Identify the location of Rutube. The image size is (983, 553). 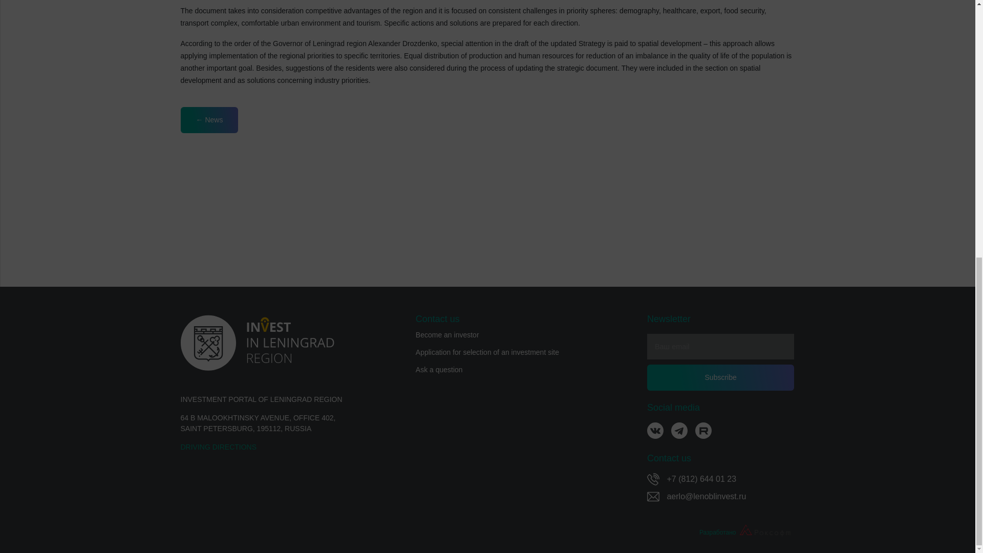
(703, 431).